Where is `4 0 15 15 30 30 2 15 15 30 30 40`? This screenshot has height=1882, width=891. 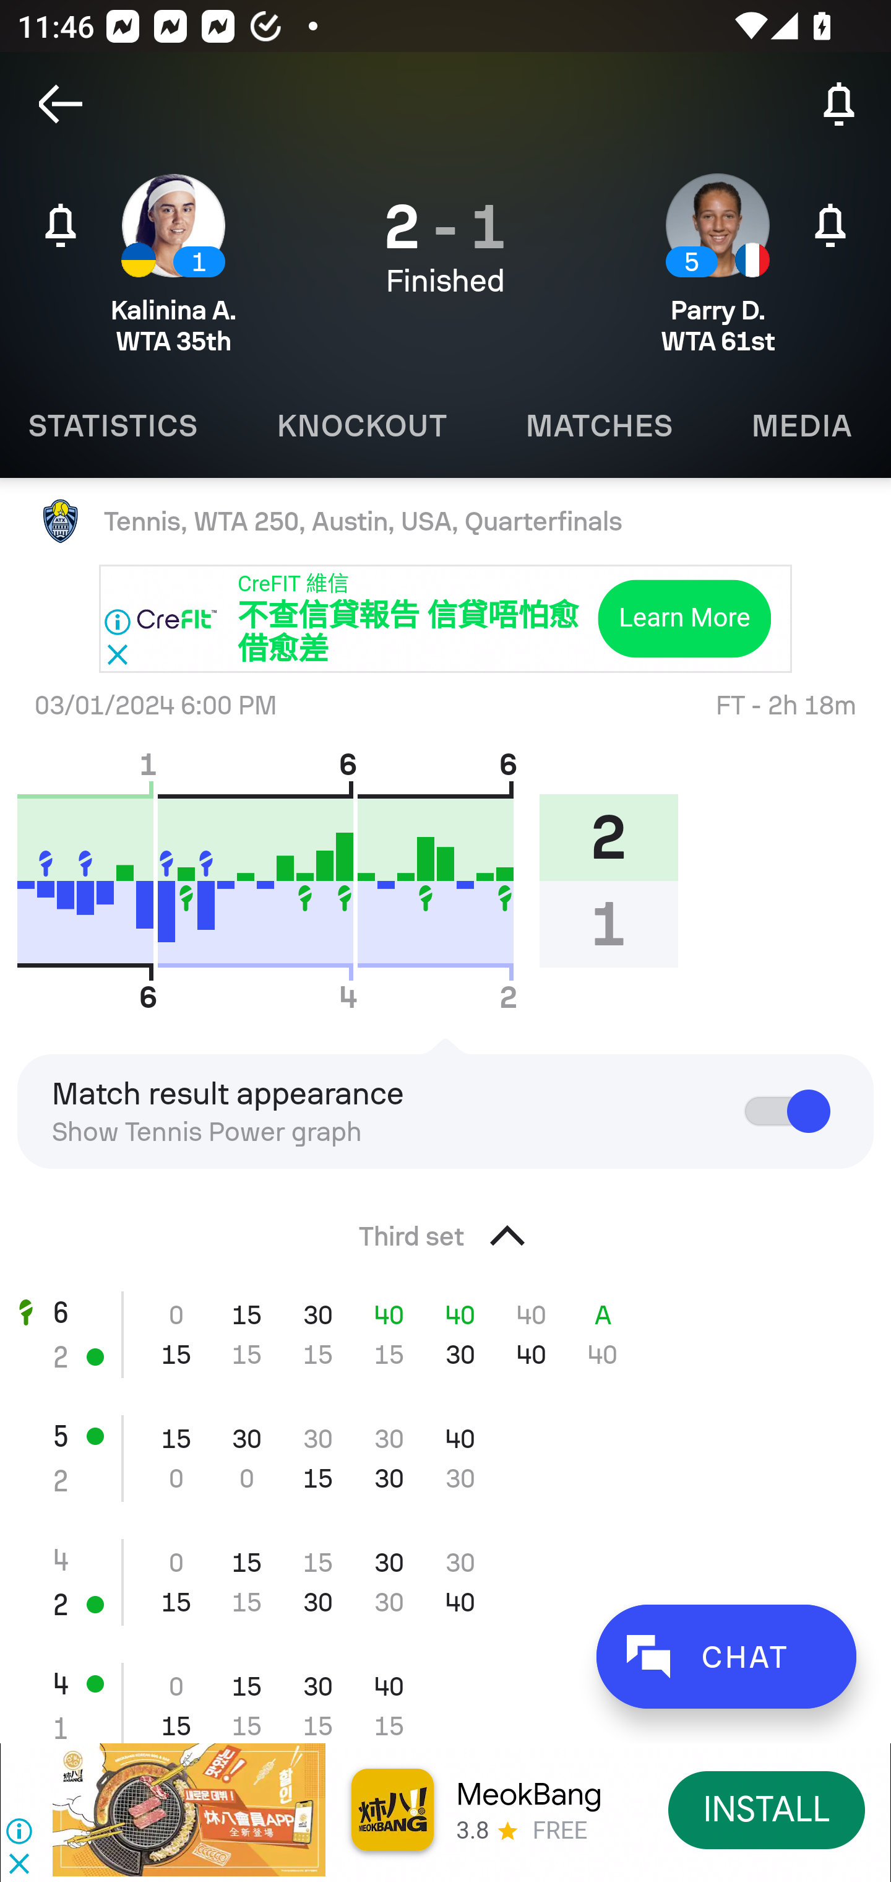 4 0 15 15 30 30 2 15 15 30 30 40 is located at coordinates (445, 1582).